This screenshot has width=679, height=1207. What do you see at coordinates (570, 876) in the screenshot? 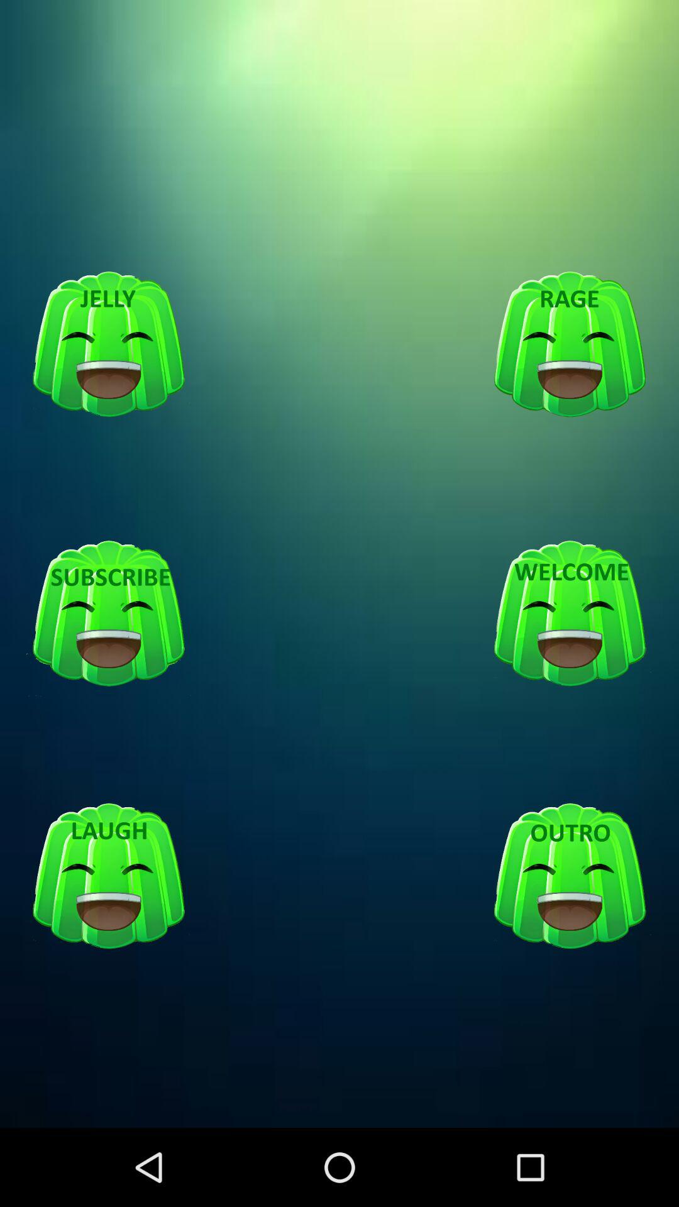
I see `open emoji` at bounding box center [570, 876].